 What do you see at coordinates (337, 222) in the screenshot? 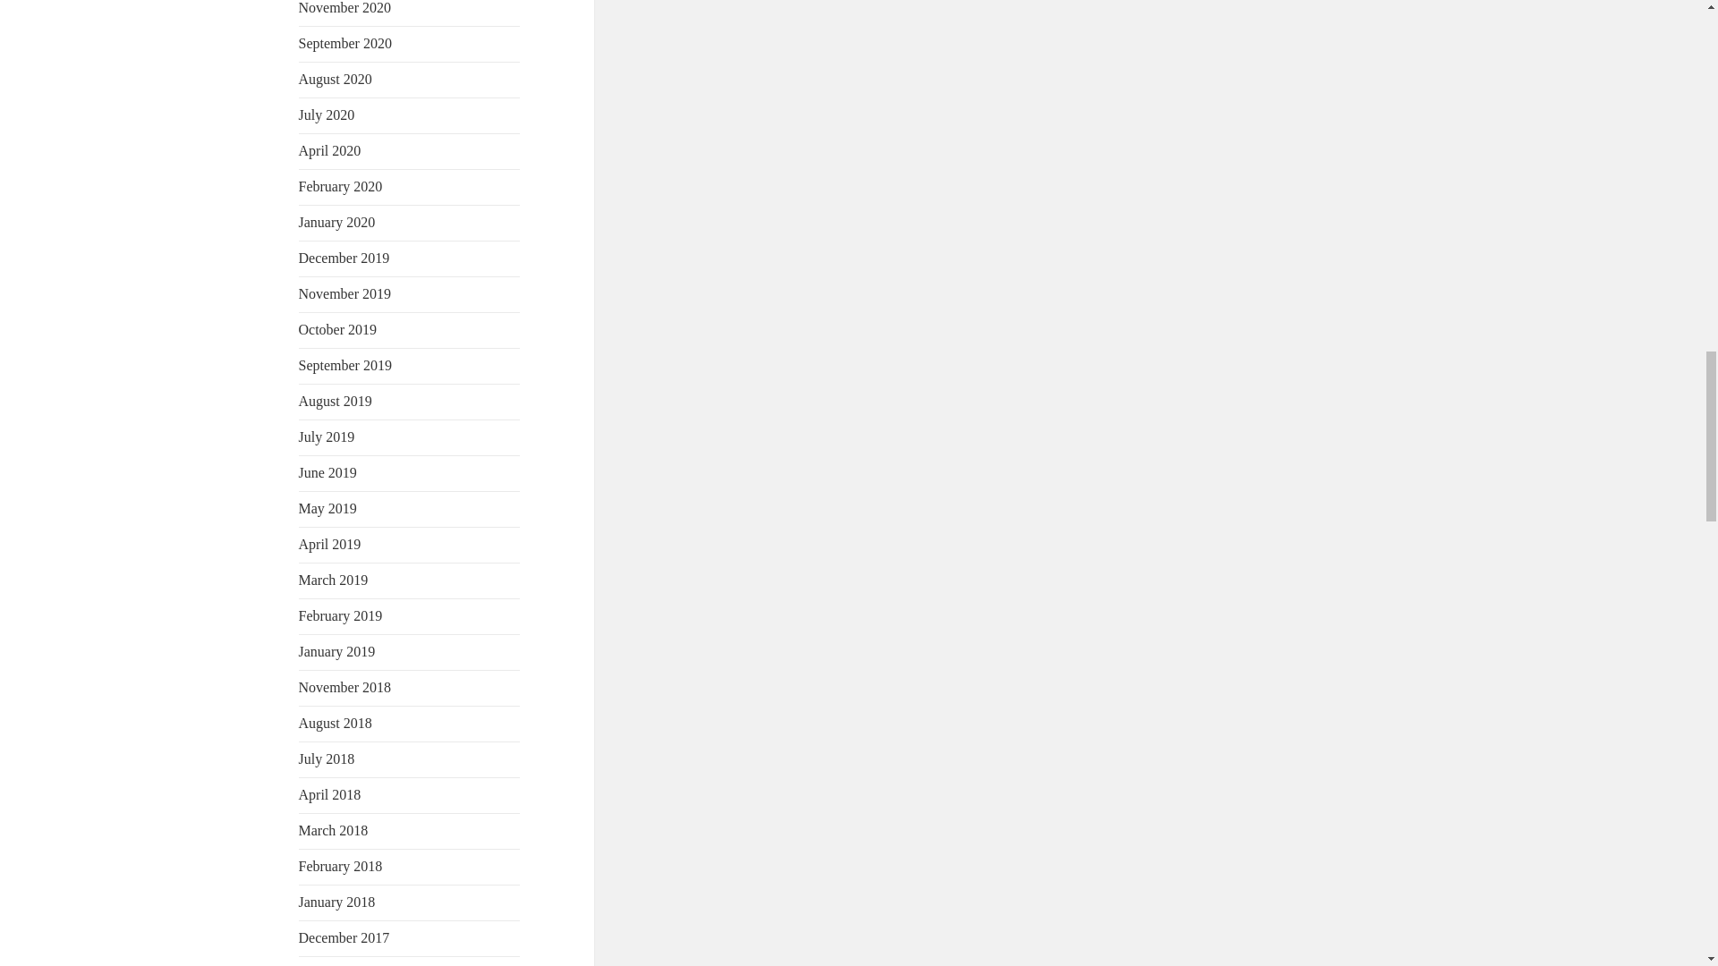
I see `January 2020` at bounding box center [337, 222].